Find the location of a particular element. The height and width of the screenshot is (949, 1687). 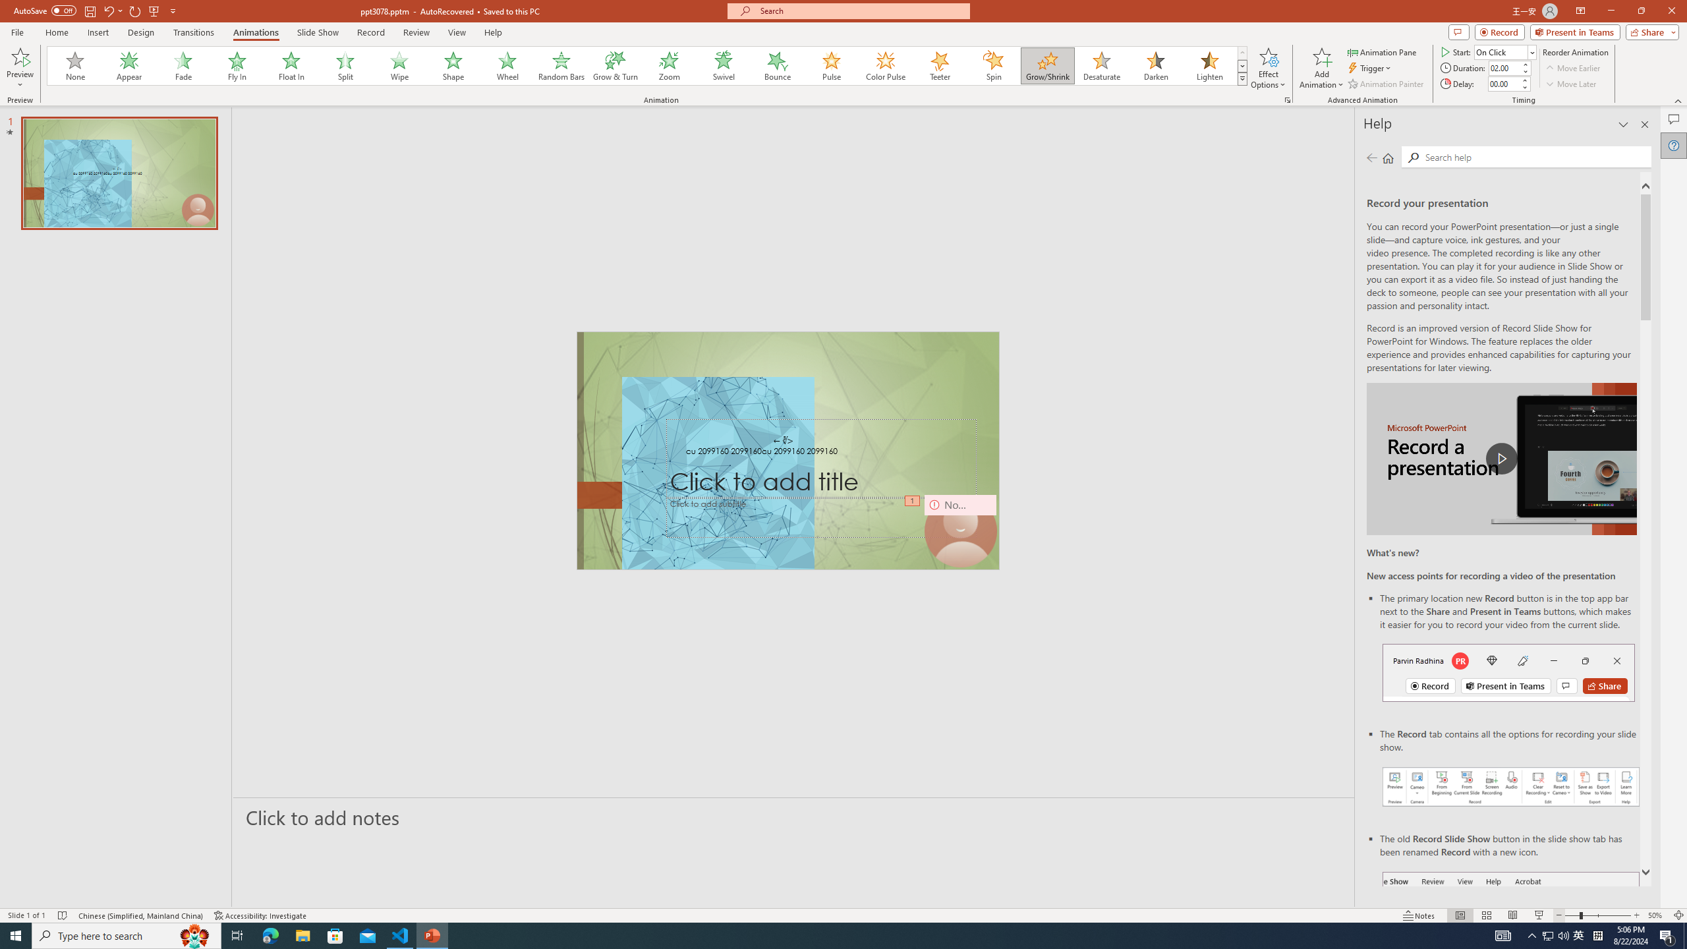

Fade is located at coordinates (184, 66).